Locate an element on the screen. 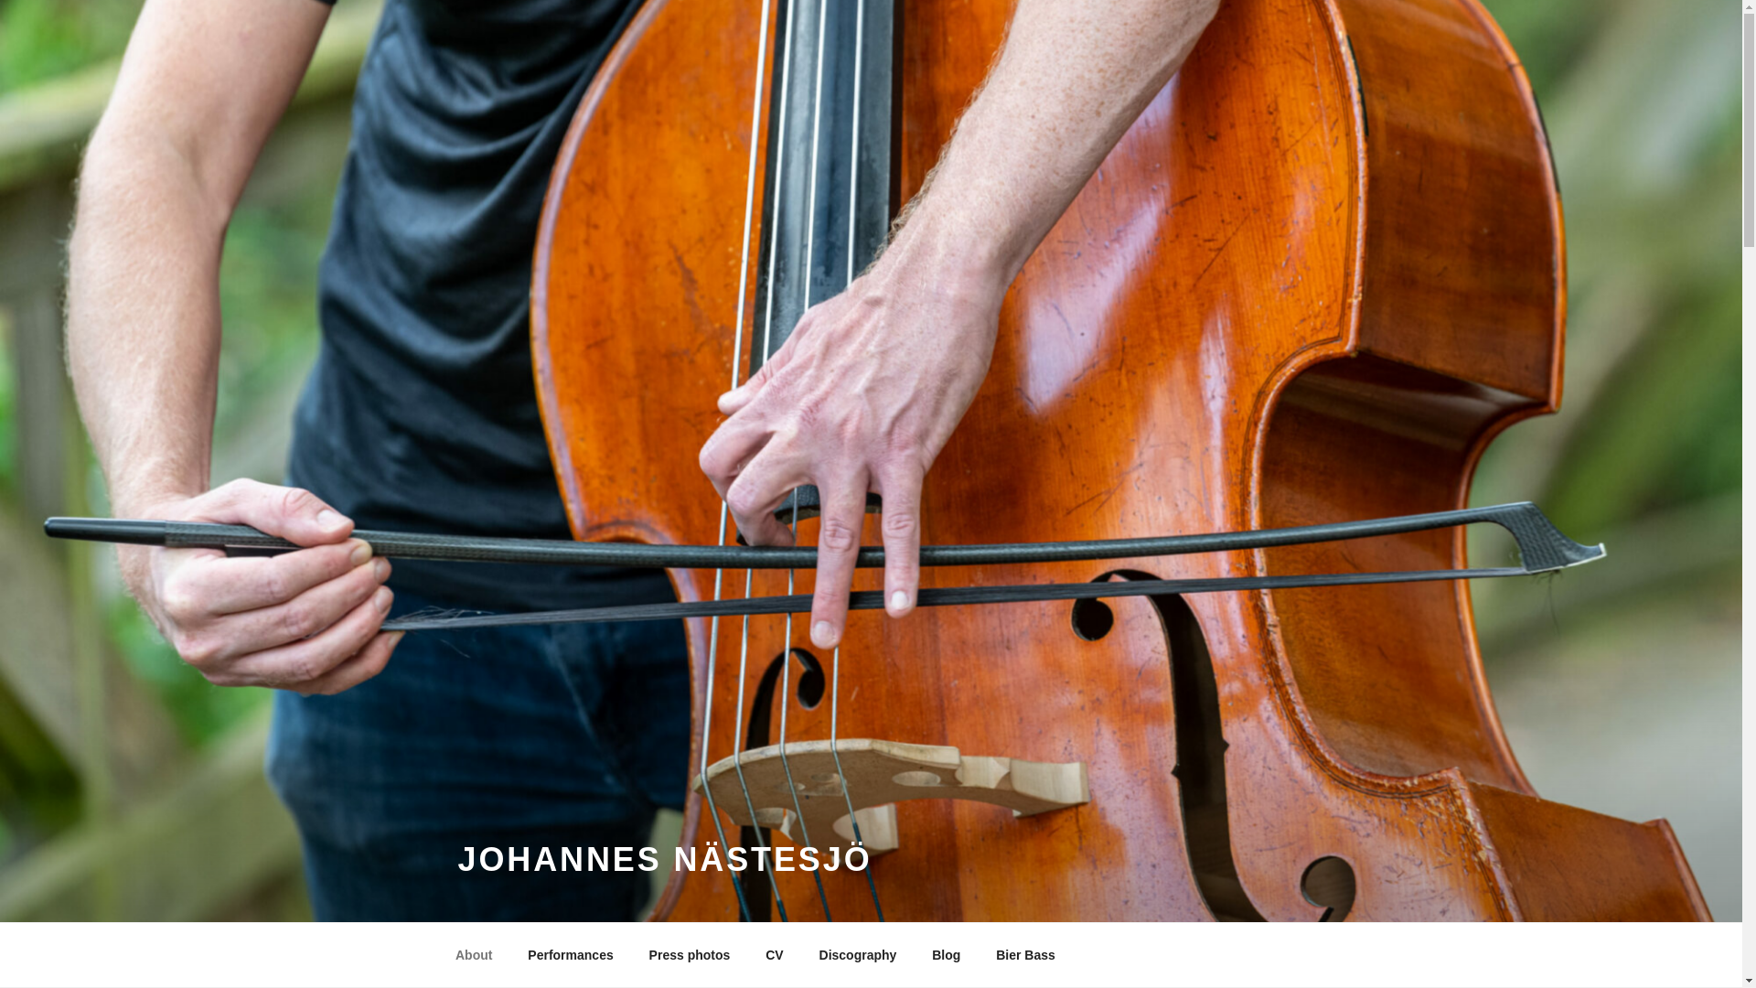  About is located at coordinates (473, 955).